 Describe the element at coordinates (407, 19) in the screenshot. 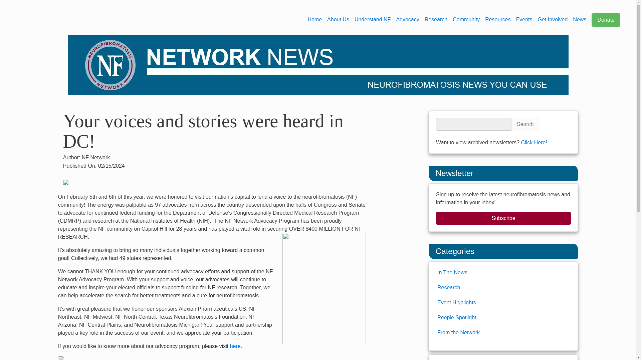

I see `Advocacy` at that location.